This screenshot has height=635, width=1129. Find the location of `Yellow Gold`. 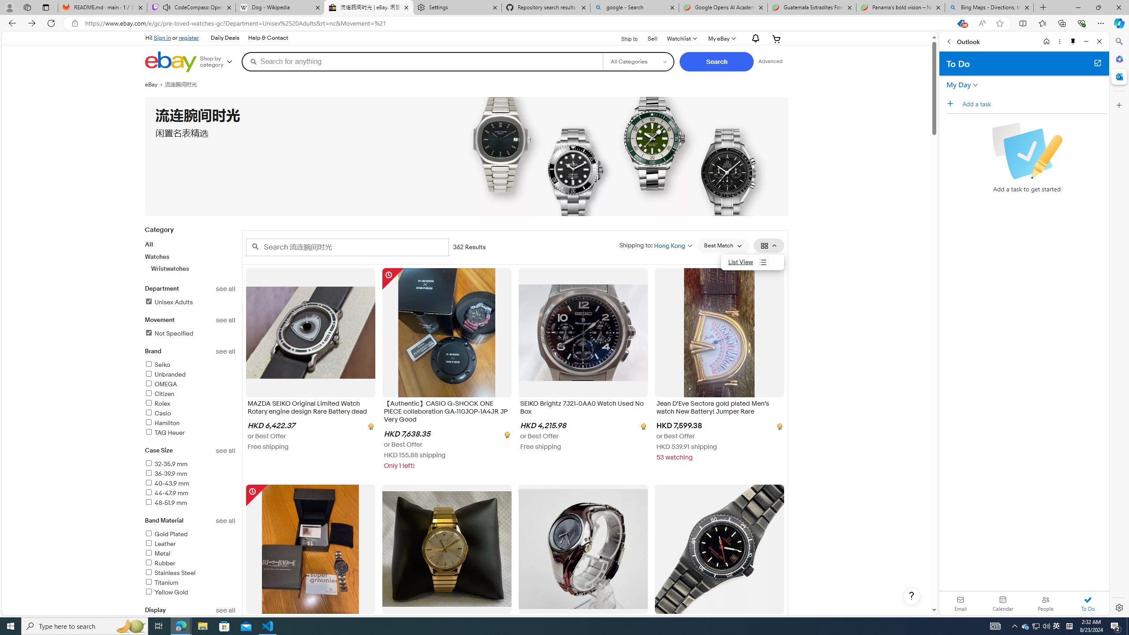

Yellow Gold is located at coordinates (166, 592).